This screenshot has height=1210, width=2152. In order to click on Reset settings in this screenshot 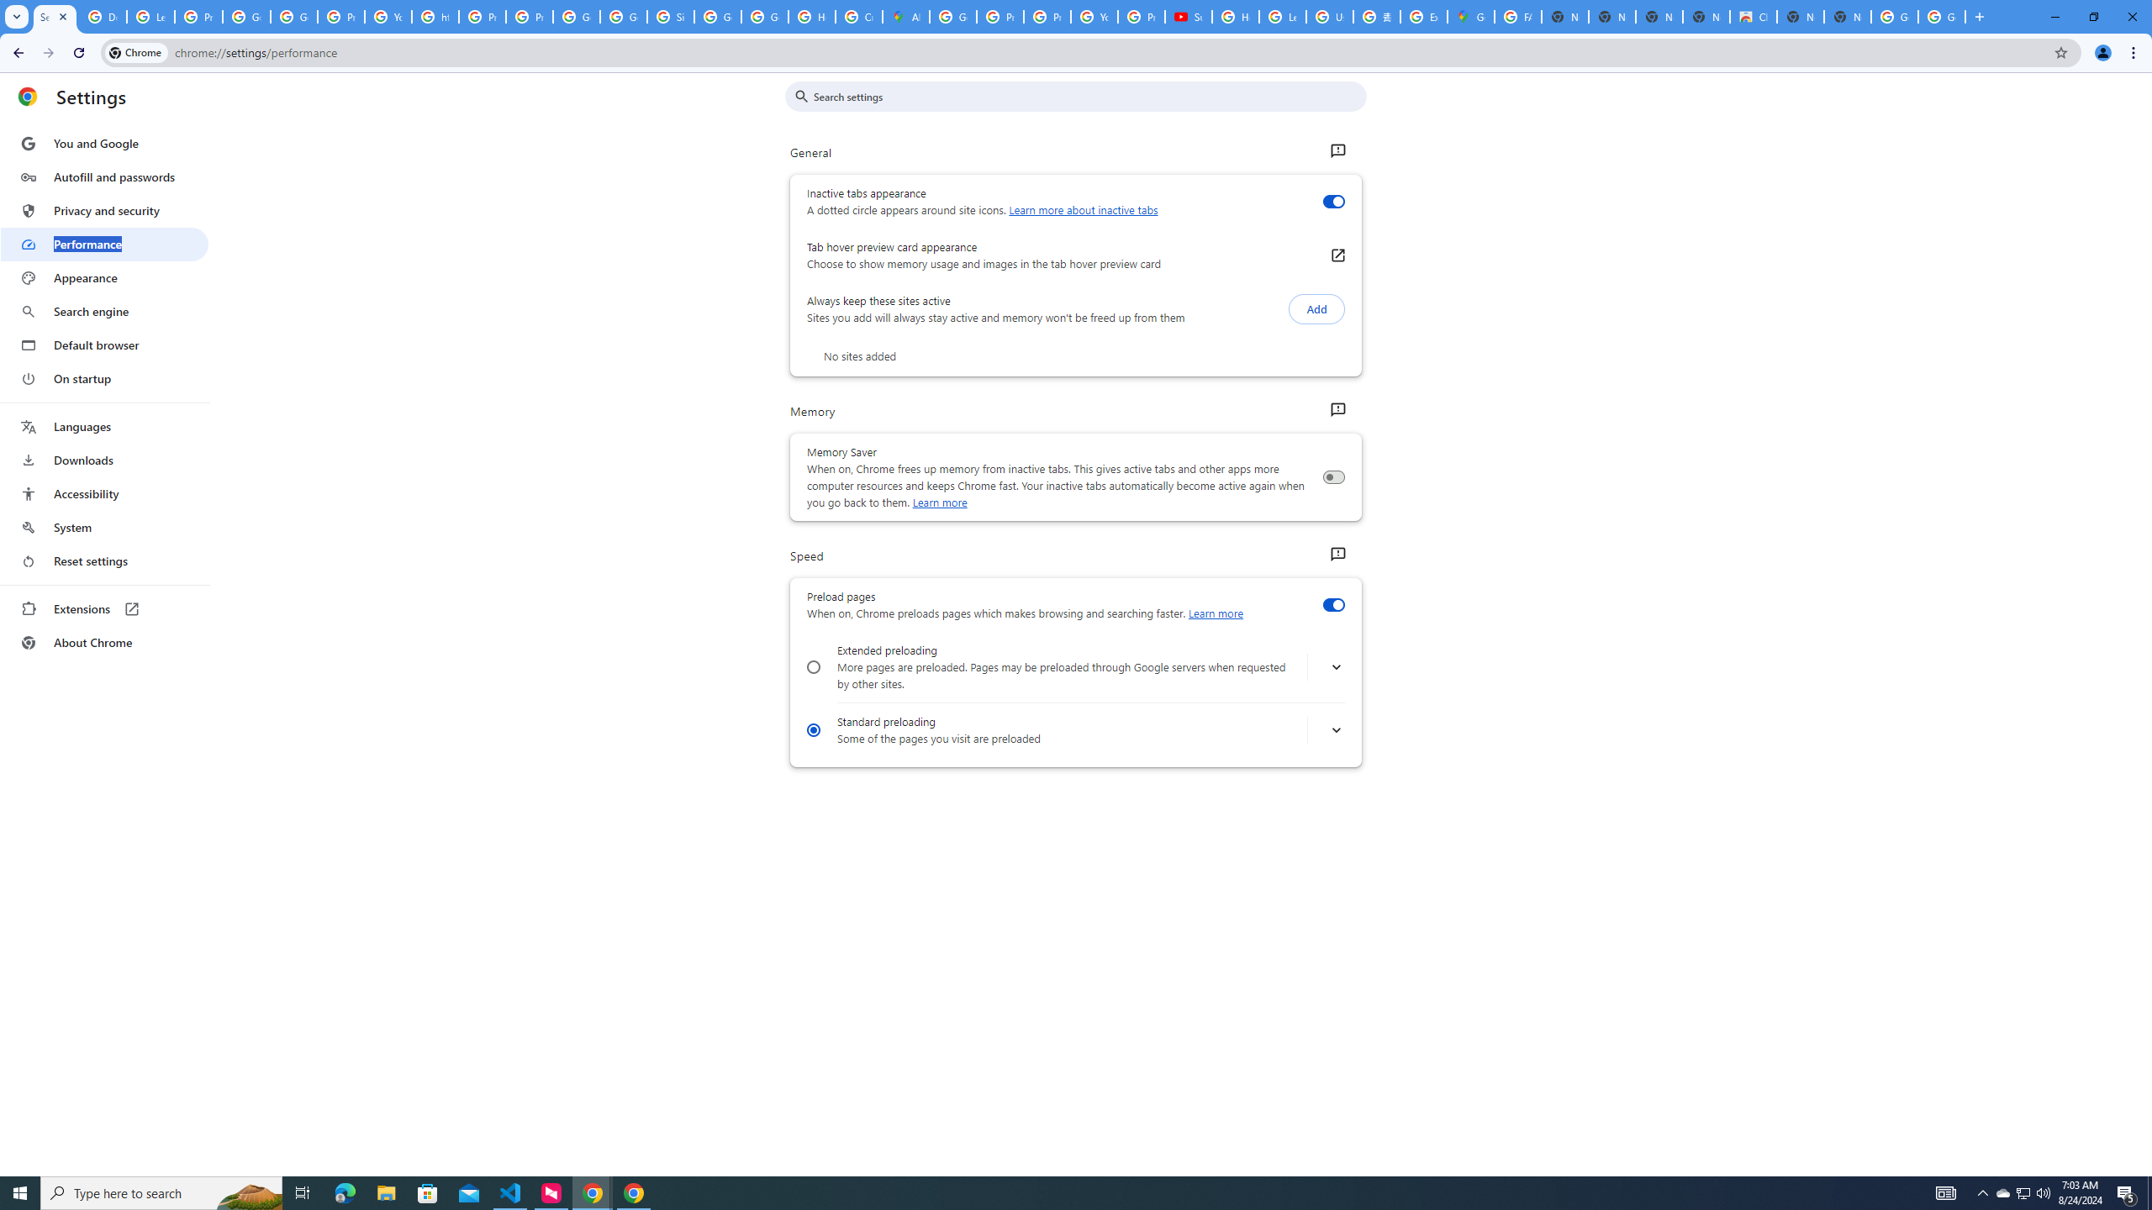, I will do `click(104, 561)`.